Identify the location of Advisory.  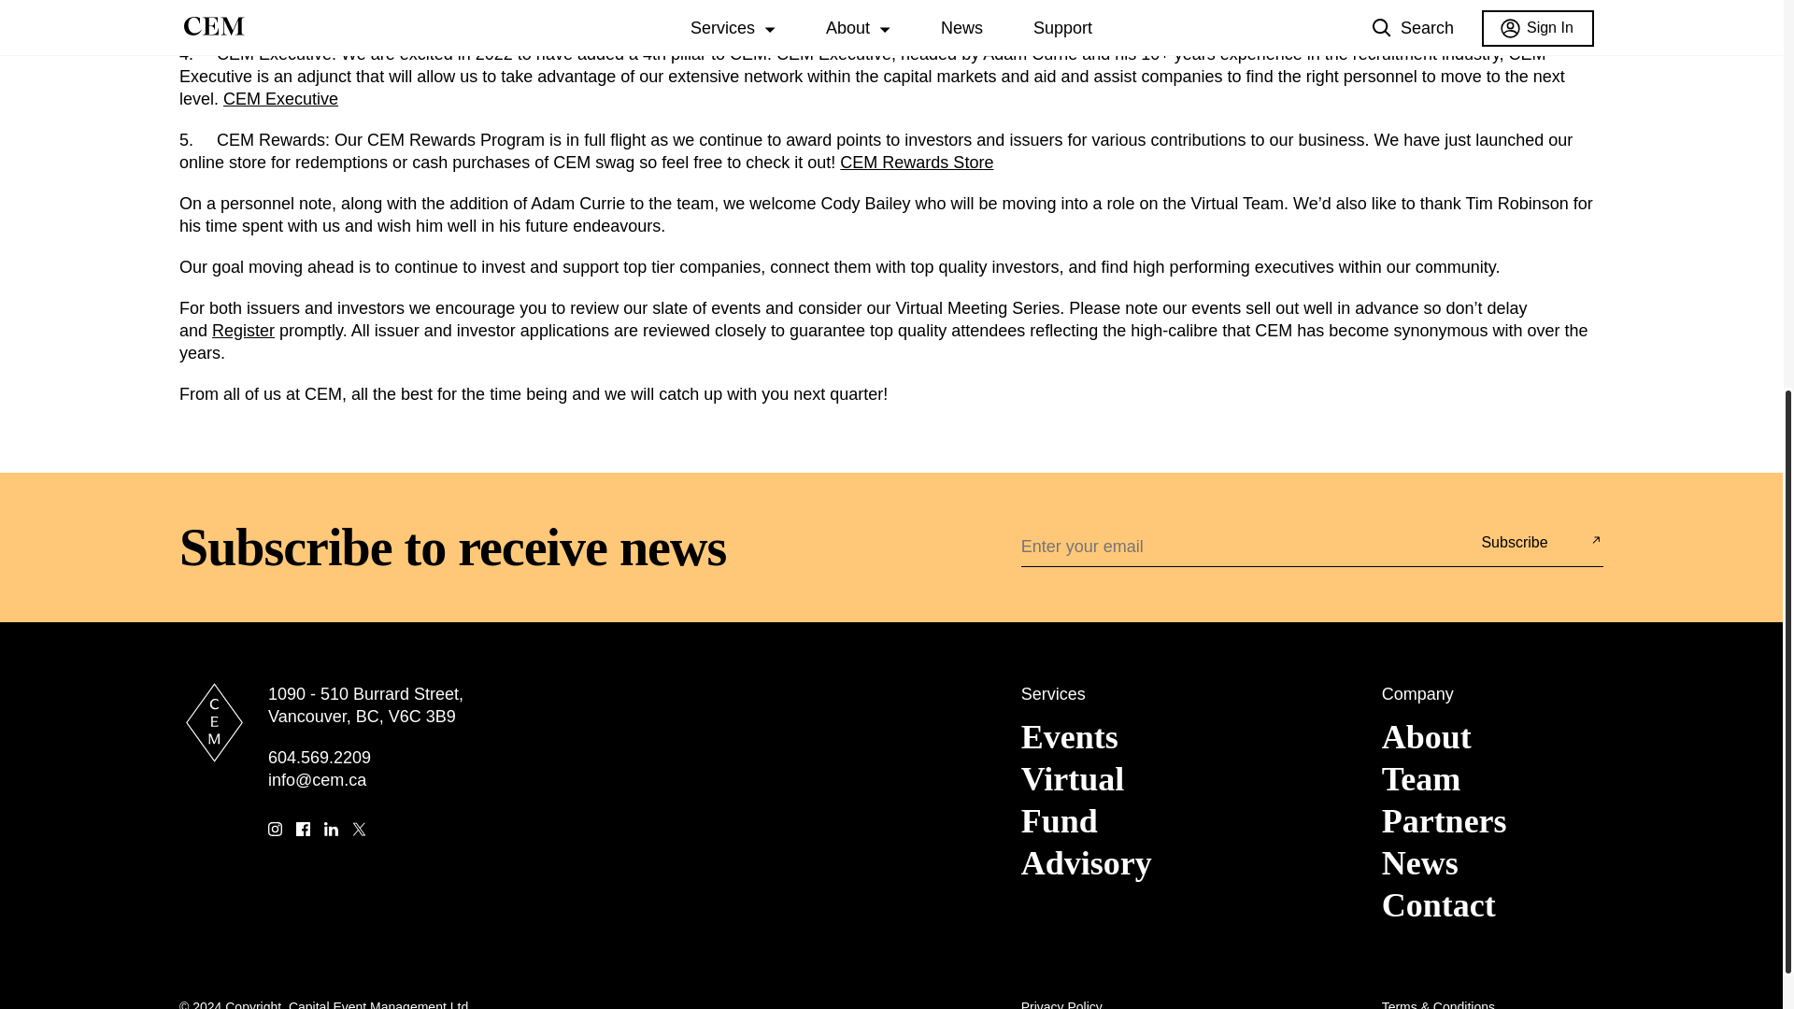
(1086, 862).